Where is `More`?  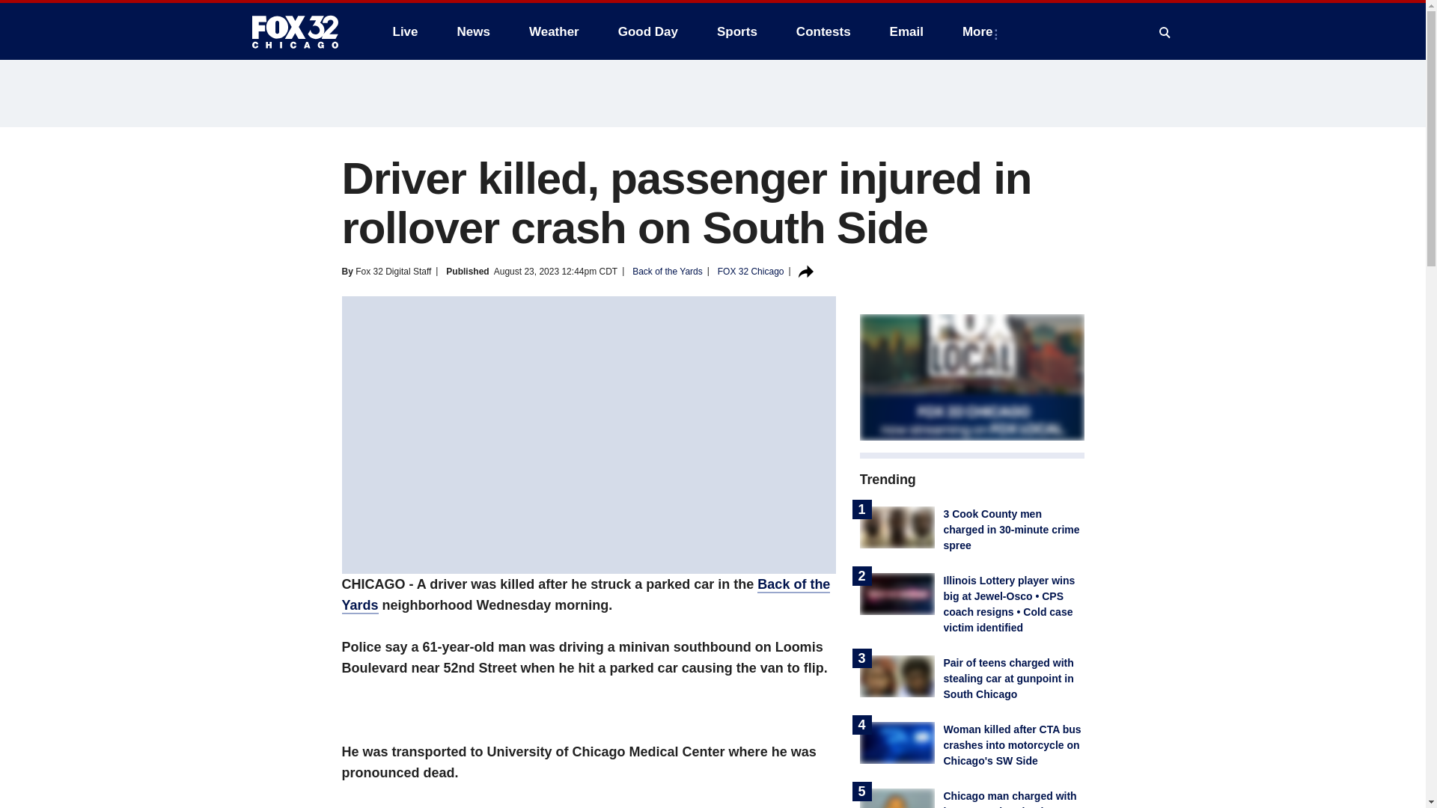 More is located at coordinates (980, 31).